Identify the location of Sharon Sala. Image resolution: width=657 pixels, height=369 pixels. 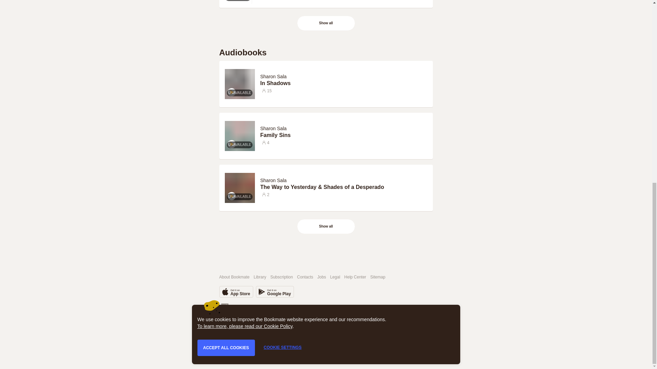
(274, 180).